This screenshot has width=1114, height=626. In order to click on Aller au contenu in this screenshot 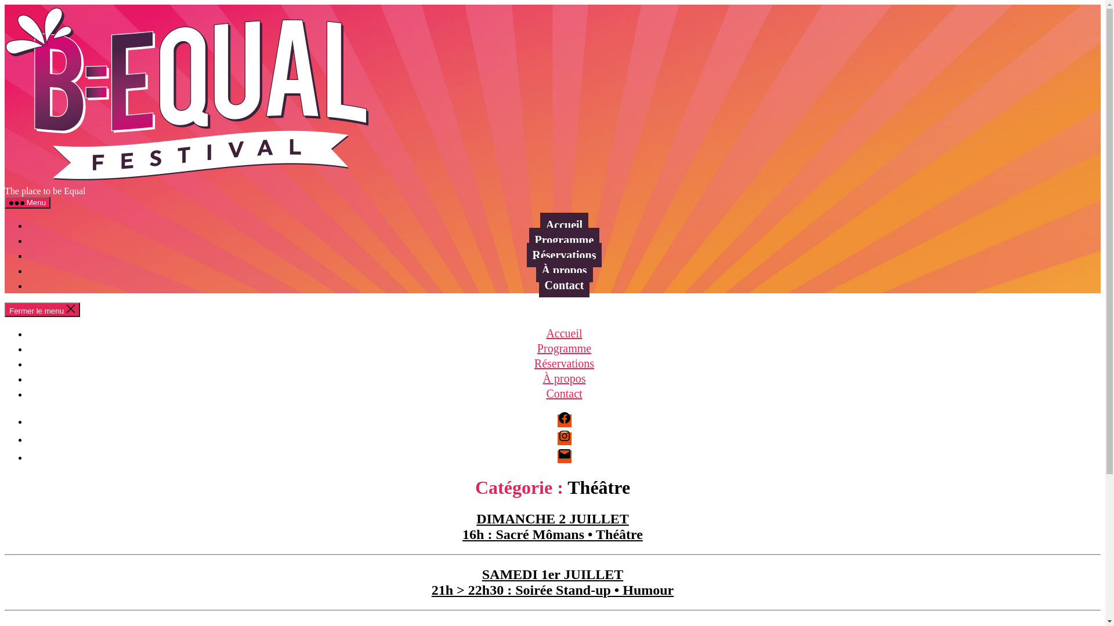, I will do `click(5, 5)`.